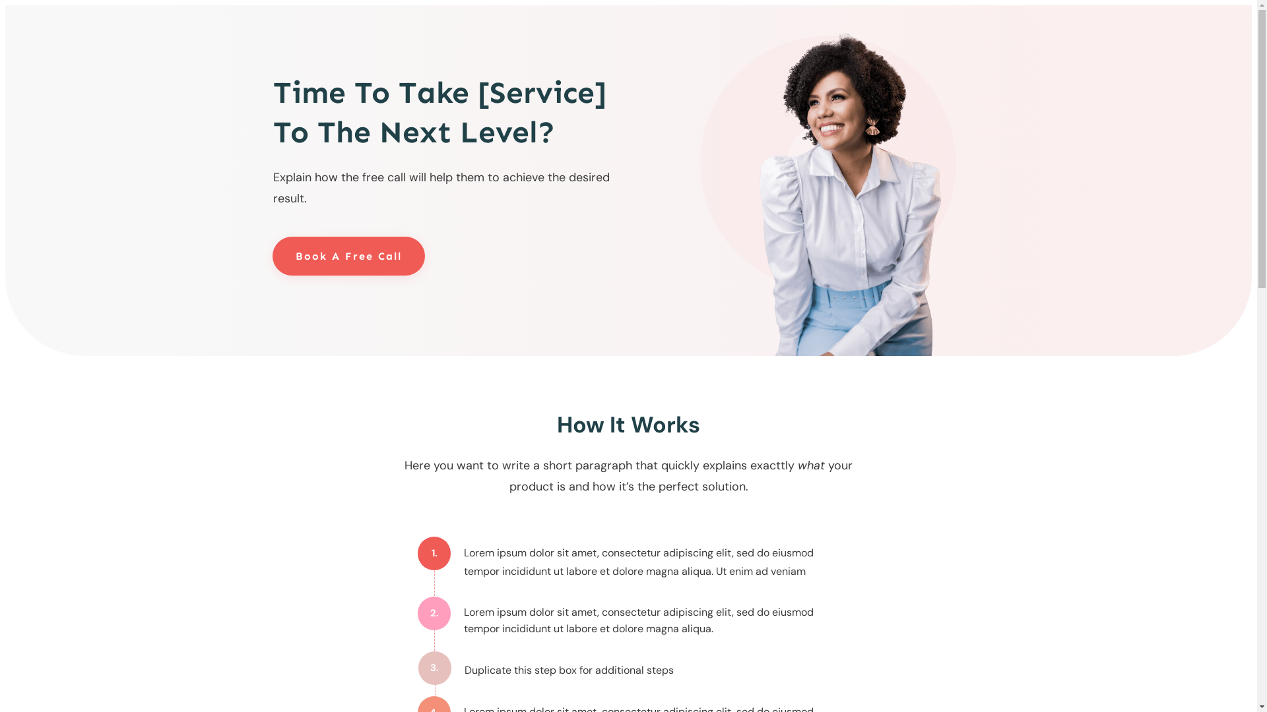 The width and height of the screenshot is (1267, 712). I want to click on Ommi_Woman-Portrait, so click(850, 194).